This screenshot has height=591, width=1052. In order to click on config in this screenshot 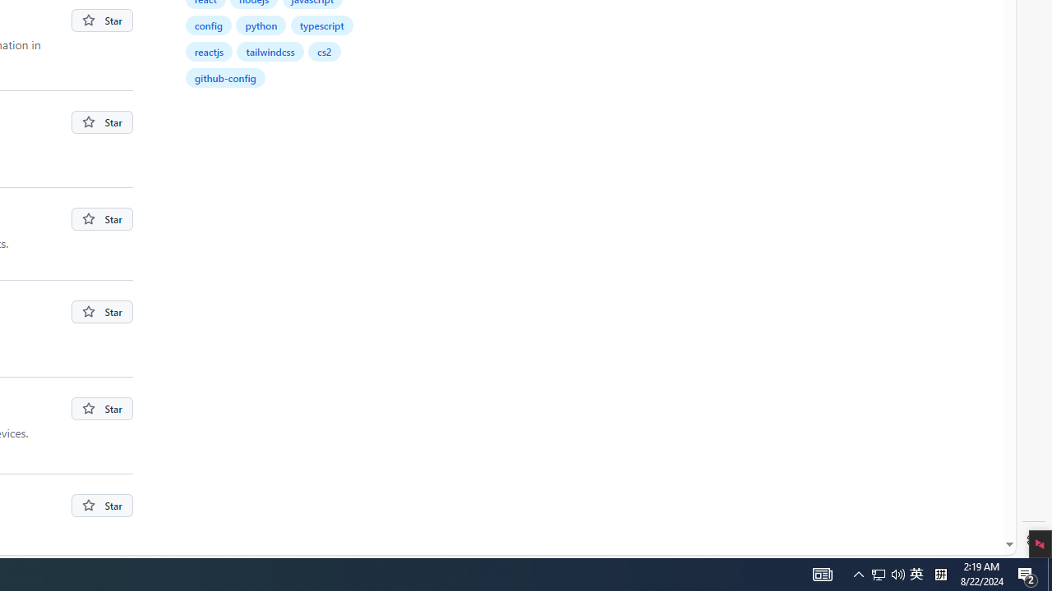, I will do `click(209, 25)`.